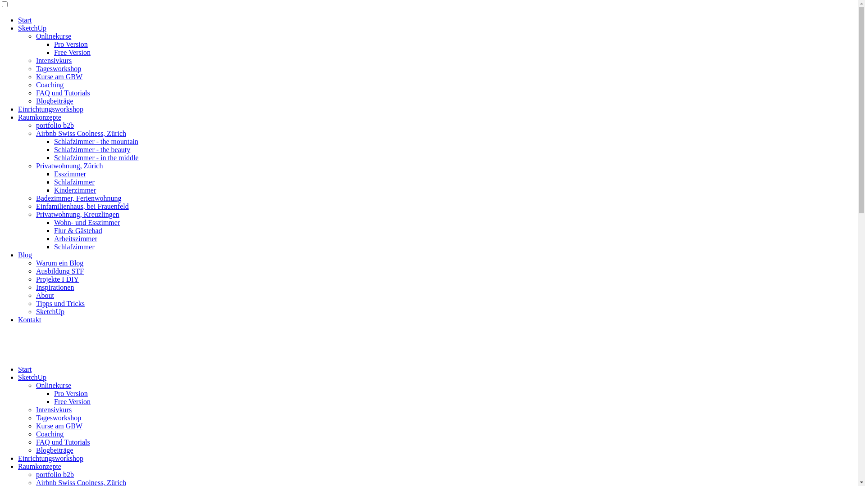  Describe the element at coordinates (50, 434) in the screenshot. I see `Coaching` at that location.